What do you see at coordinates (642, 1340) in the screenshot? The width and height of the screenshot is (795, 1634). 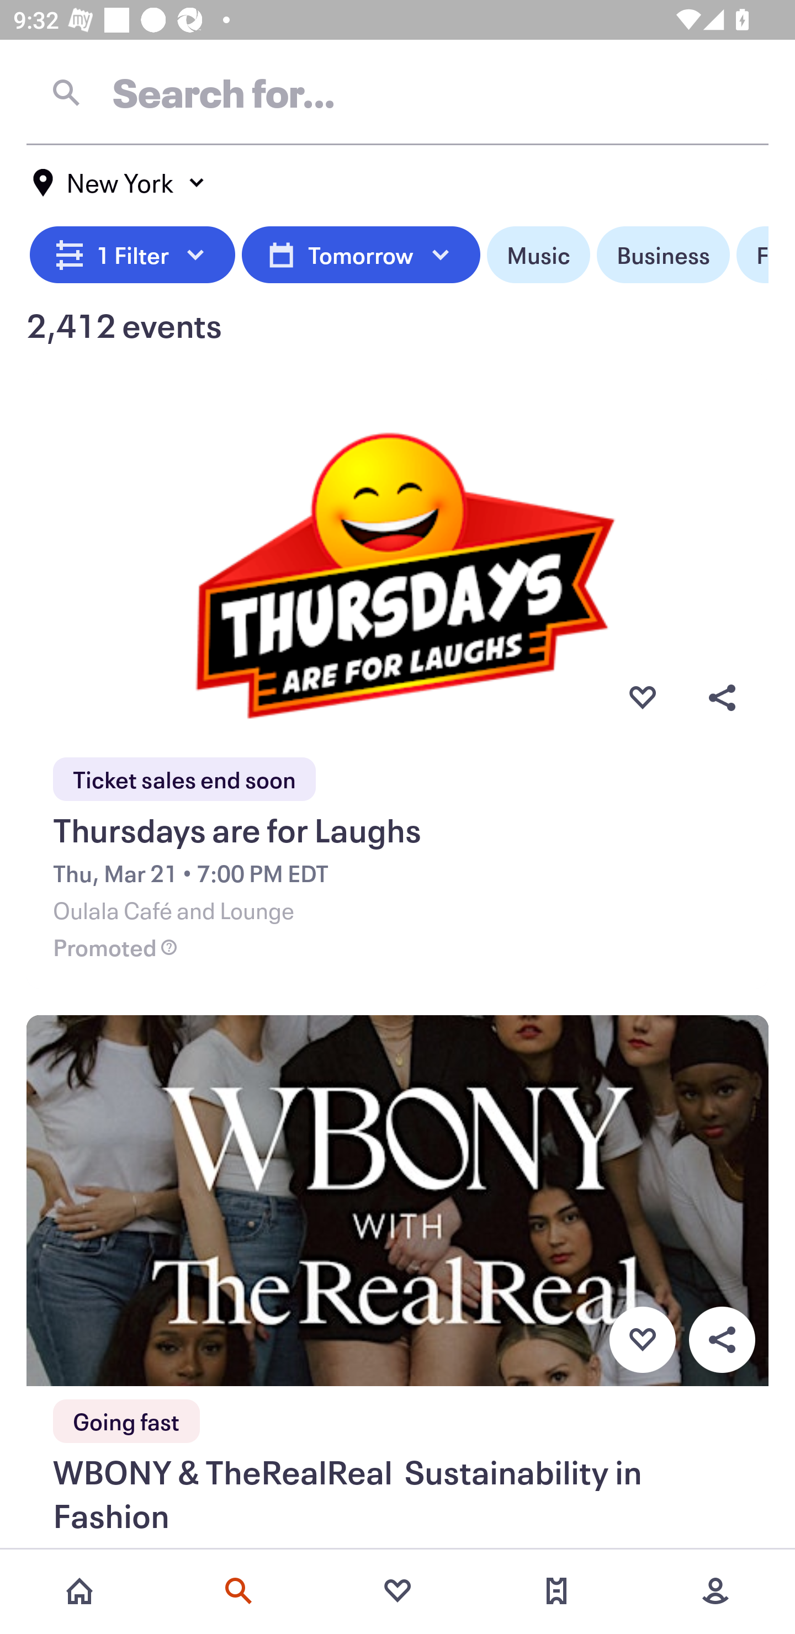 I see `Favorite button` at bounding box center [642, 1340].